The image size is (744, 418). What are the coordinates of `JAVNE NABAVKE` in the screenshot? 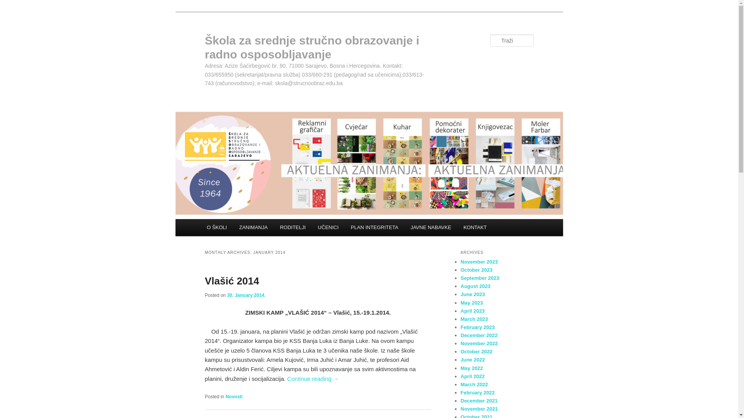 It's located at (431, 228).